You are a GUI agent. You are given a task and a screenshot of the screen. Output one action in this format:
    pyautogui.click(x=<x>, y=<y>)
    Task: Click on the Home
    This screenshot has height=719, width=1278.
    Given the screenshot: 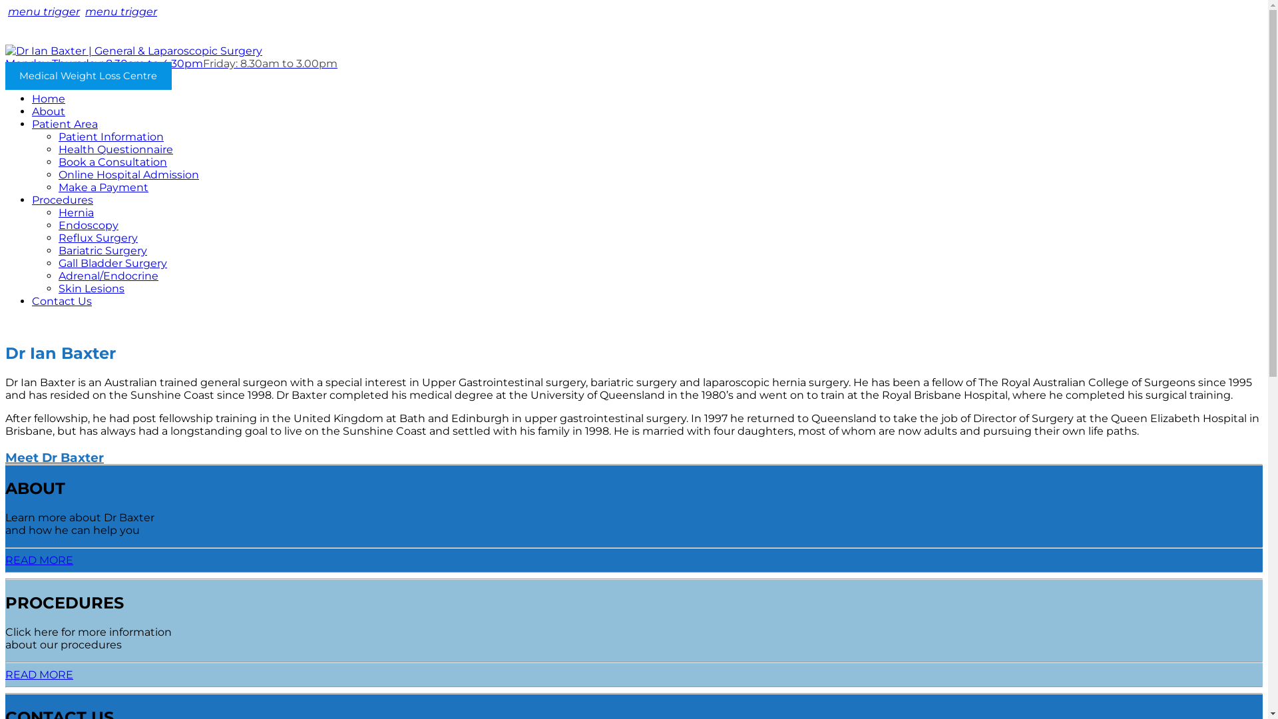 What is the action you would take?
    pyautogui.click(x=49, y=99)
    